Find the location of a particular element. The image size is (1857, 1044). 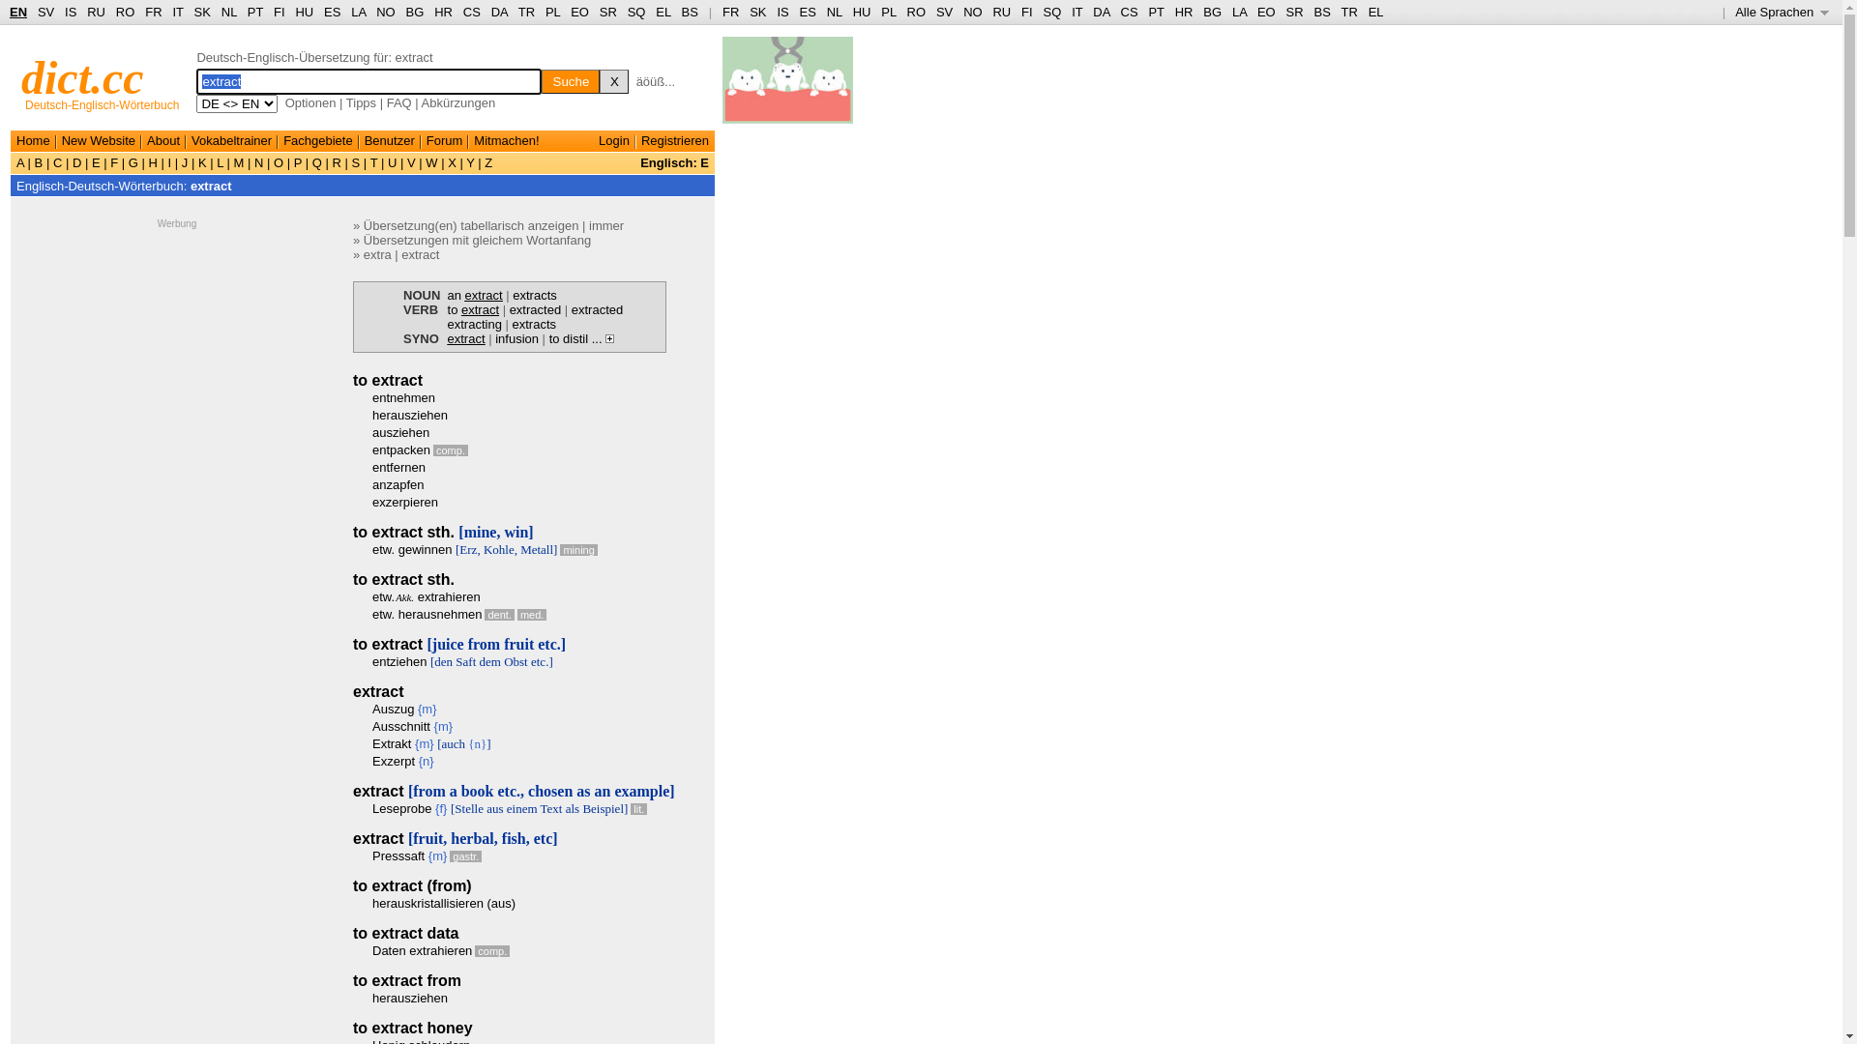

to extract honey is located at coordinates (413, 1029).